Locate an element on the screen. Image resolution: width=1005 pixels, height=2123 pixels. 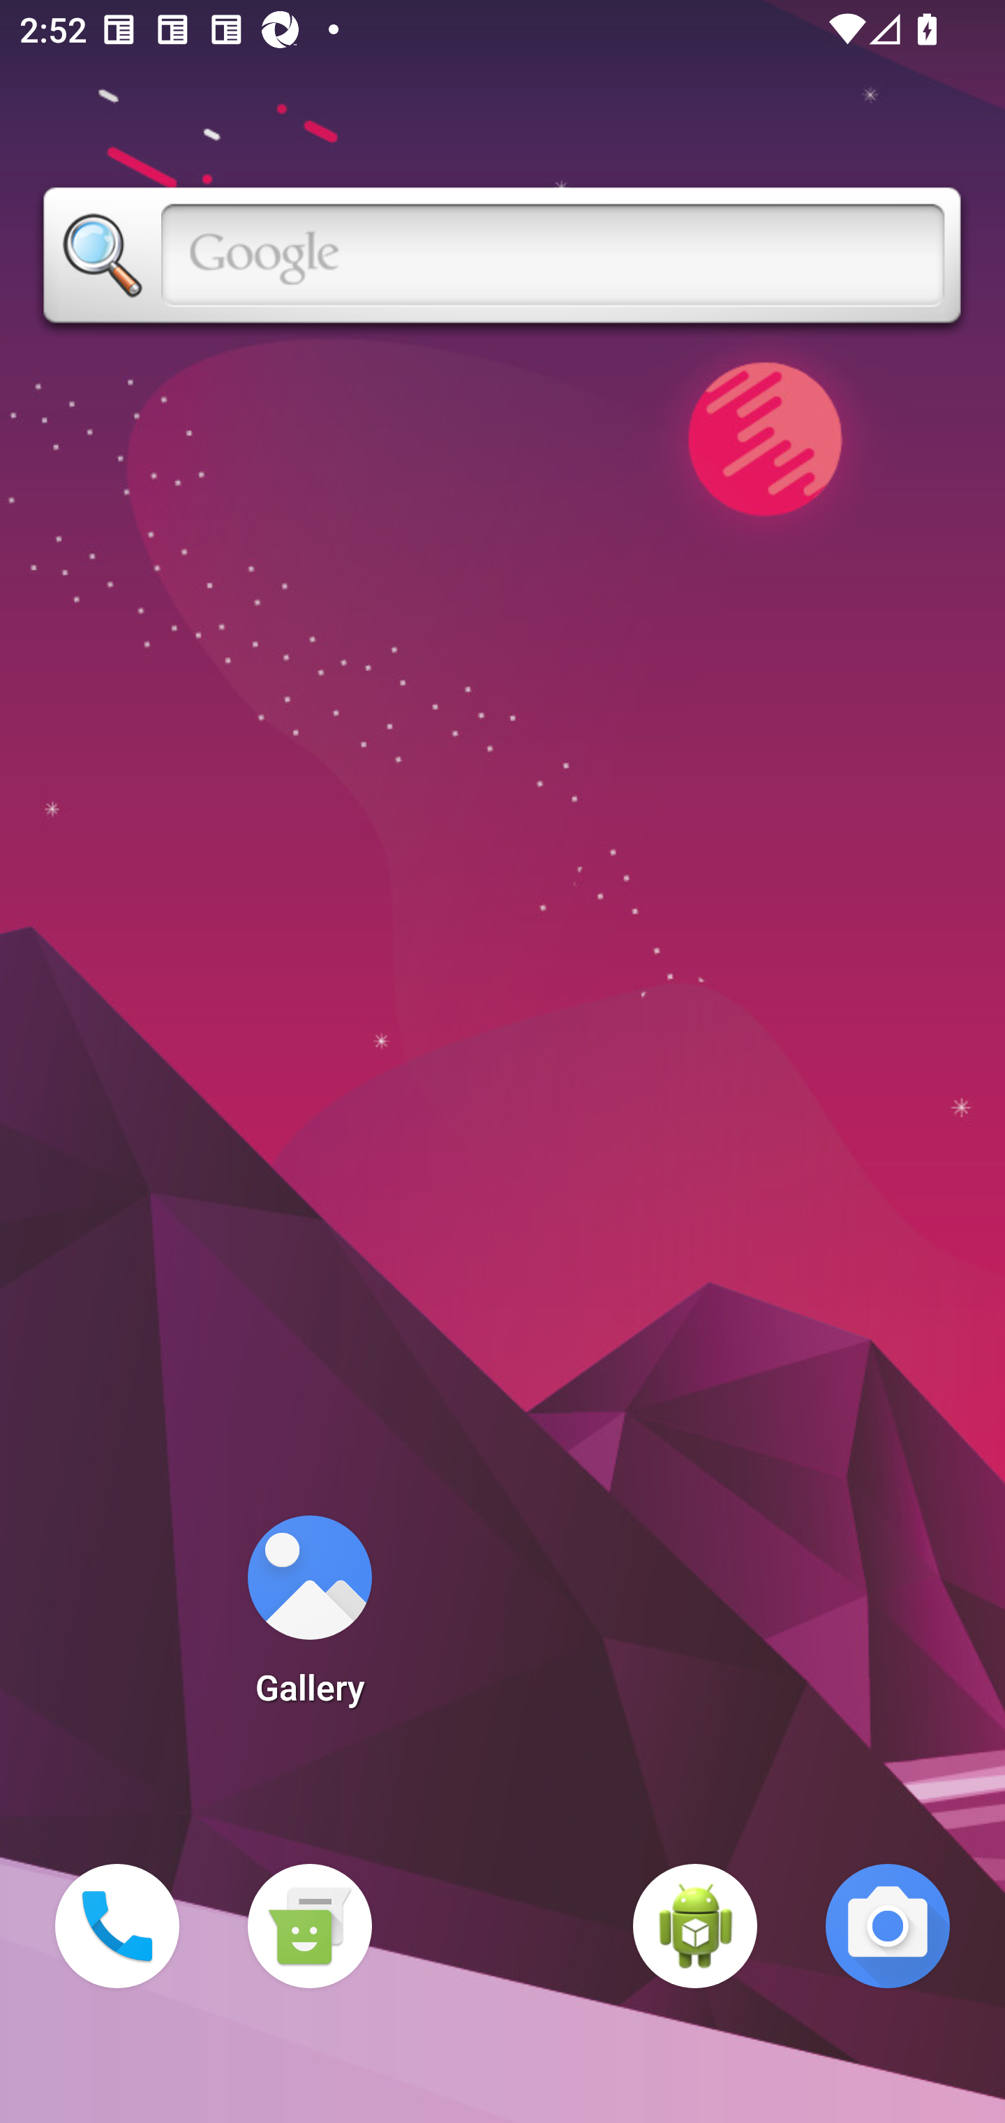
WebView Browser Tester is located at coordinates (695, 1926).